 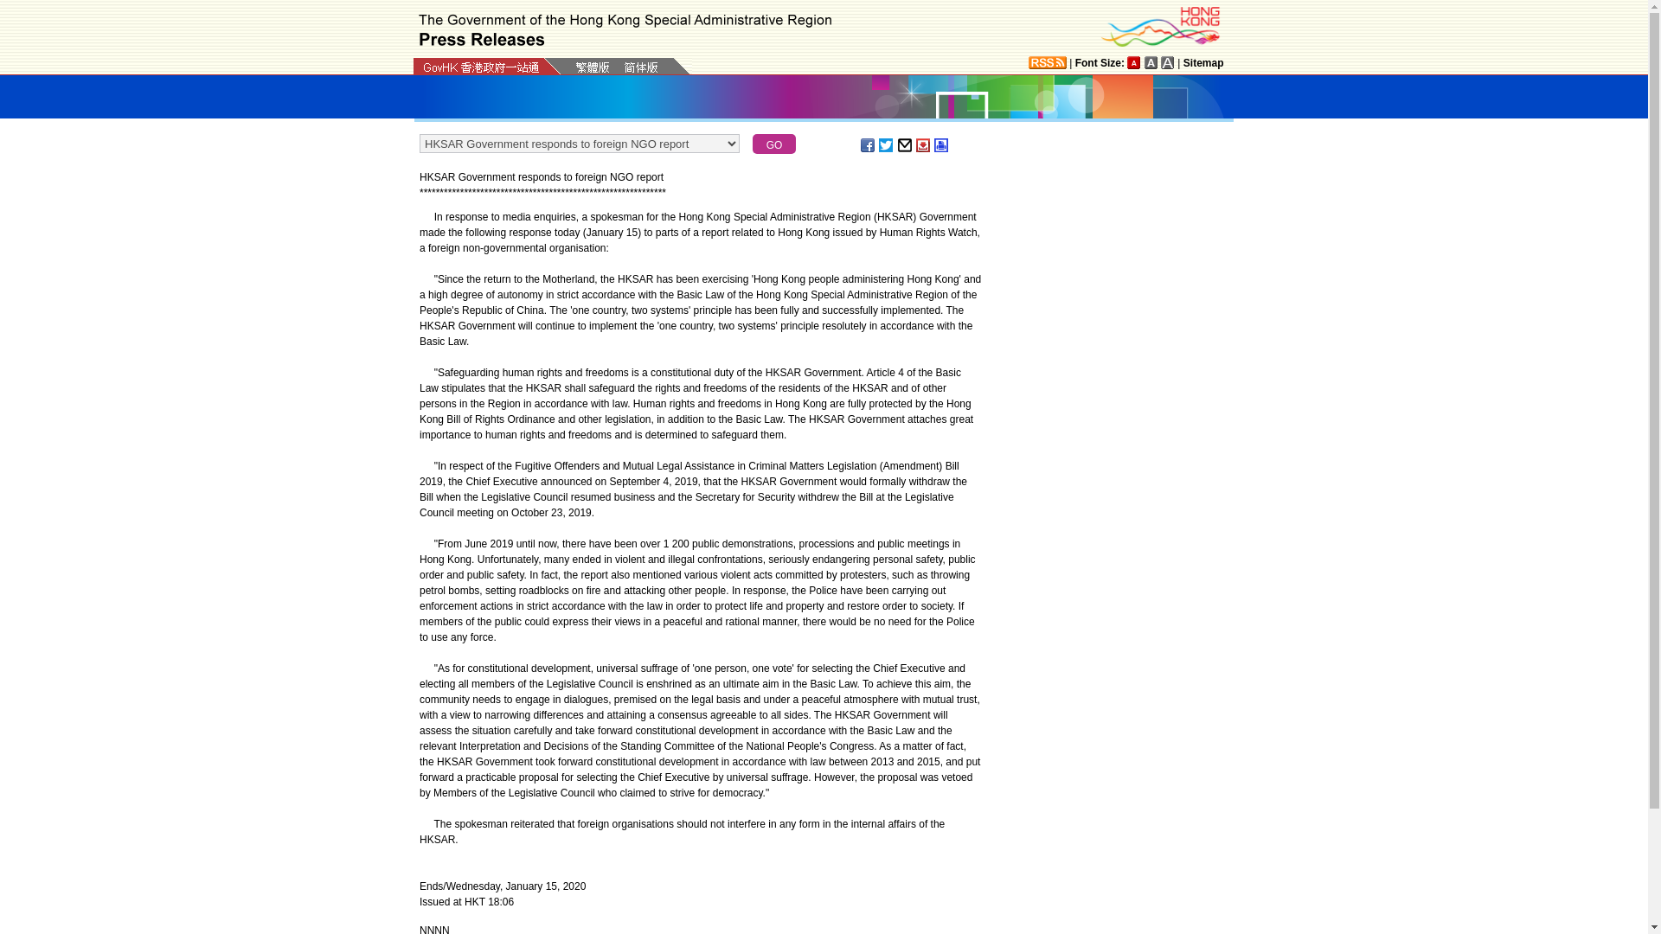 What do you see at coordinates (593, 67) in the screenshot?
I see `Traditional Chinese` at bounding box center [593, 67].